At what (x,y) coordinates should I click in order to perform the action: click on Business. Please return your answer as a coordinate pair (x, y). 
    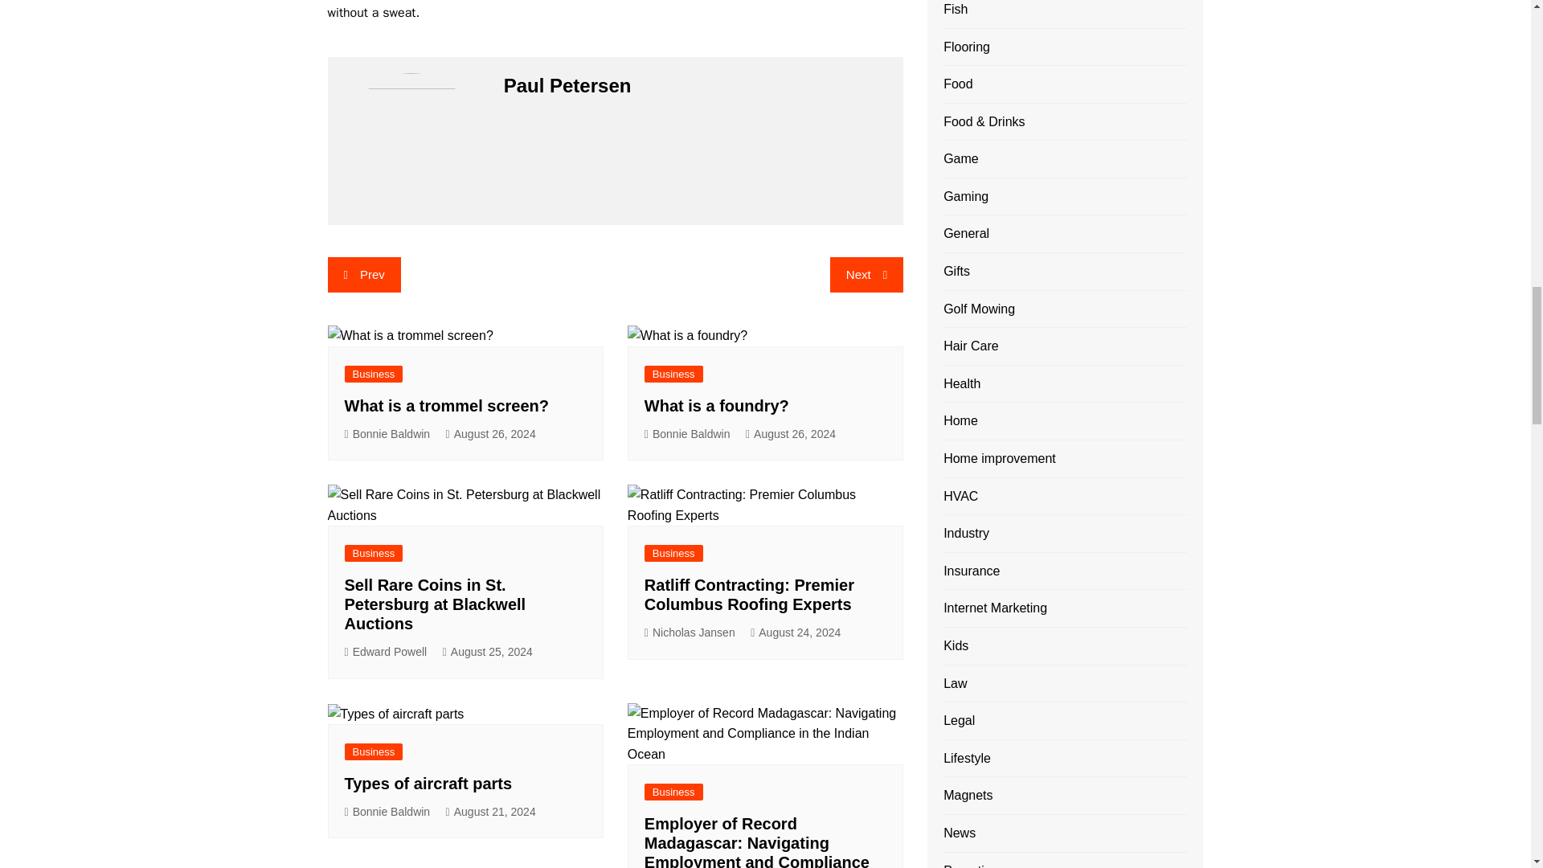
    Looking at the image, I should click on (673, 374).